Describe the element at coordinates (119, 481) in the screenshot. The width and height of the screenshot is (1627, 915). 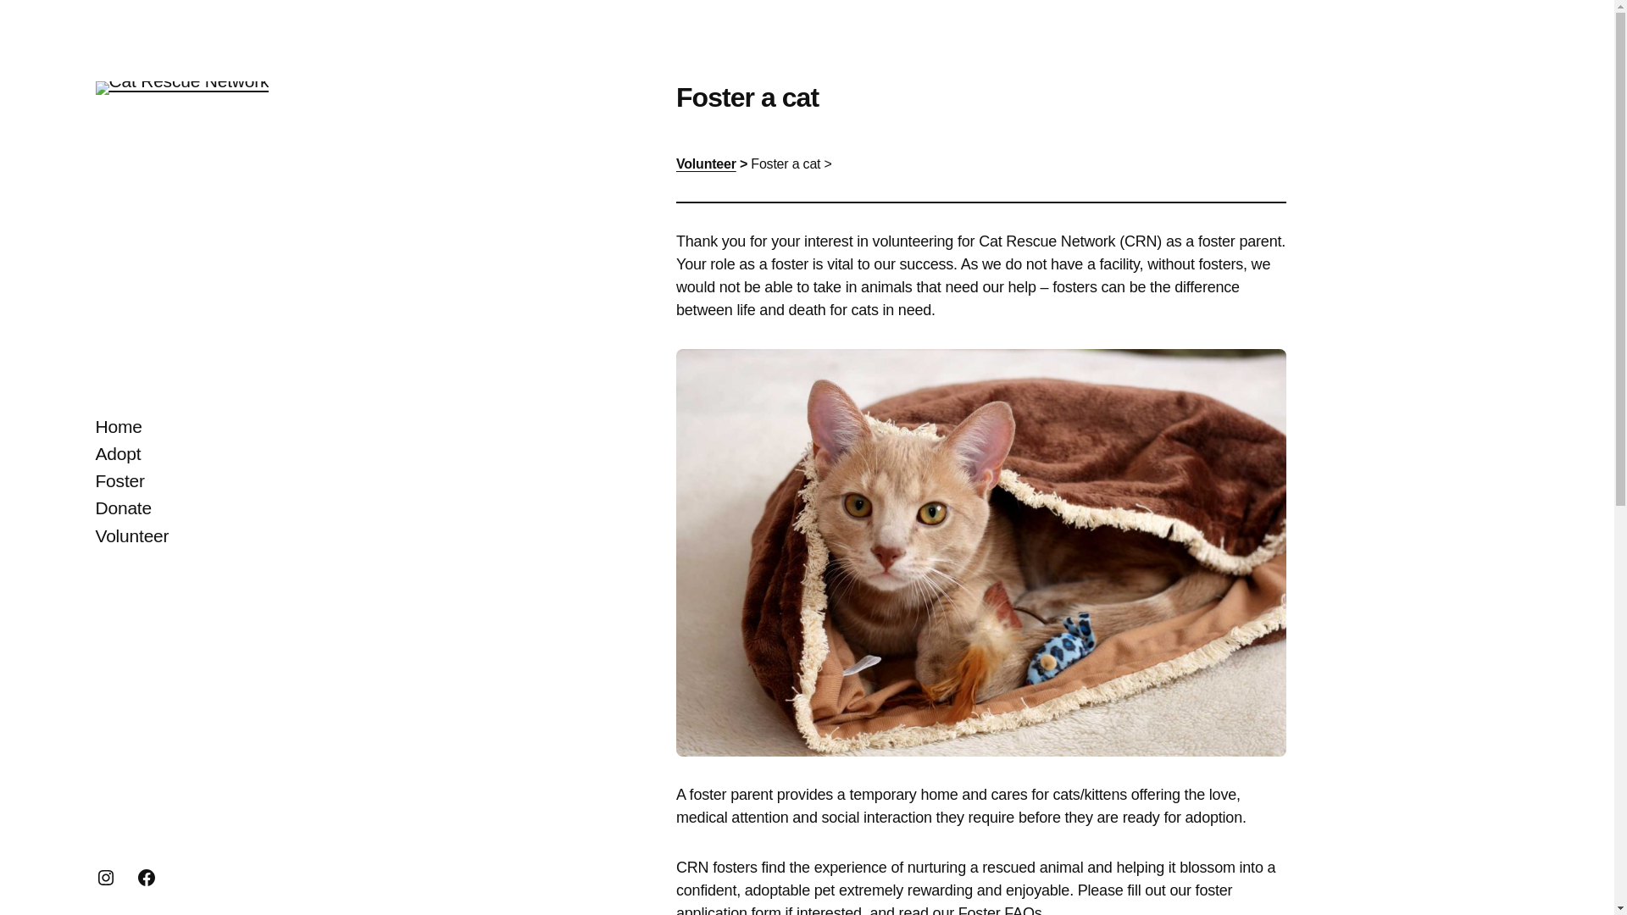
I see `Foster` at that location.